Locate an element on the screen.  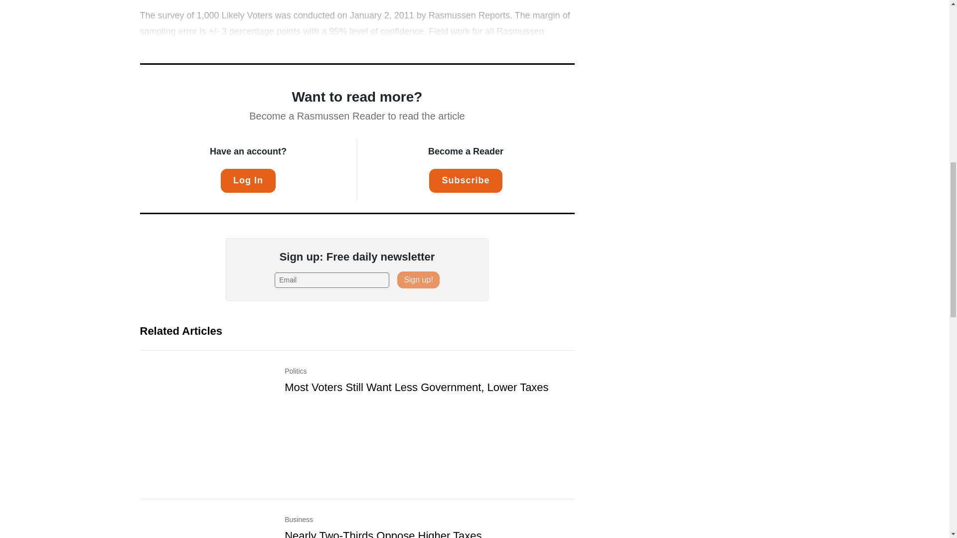
Pulse Opinion Research, LLC is located at coordinates (331, 47).